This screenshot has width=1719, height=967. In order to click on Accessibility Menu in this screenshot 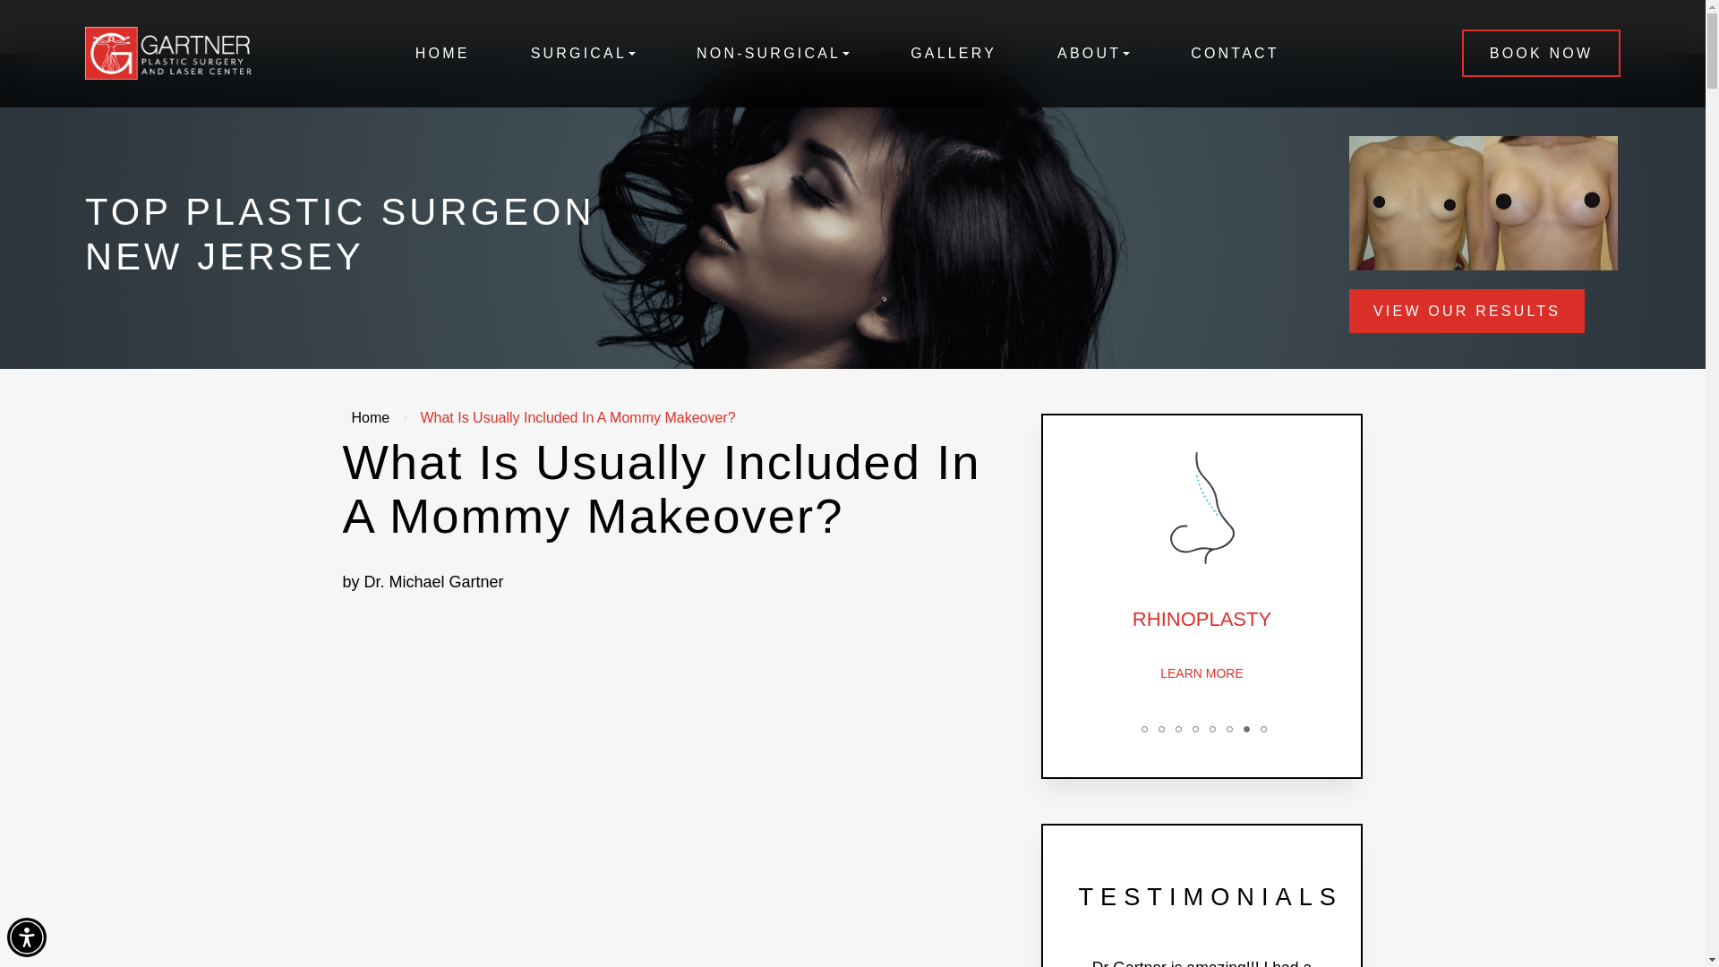, I will do `click(26, 937)`.